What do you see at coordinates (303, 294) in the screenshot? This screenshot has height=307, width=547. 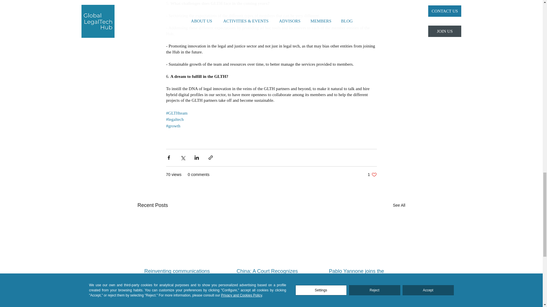 I see `Post not marked as liked` at bounding box center [303, 294].